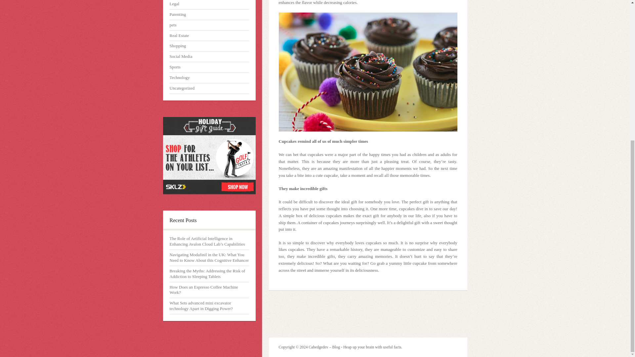 The image size is (635, 357). Describe the element at coordinates (181, 56) in the screenshot. I see `Social Media` at that location.